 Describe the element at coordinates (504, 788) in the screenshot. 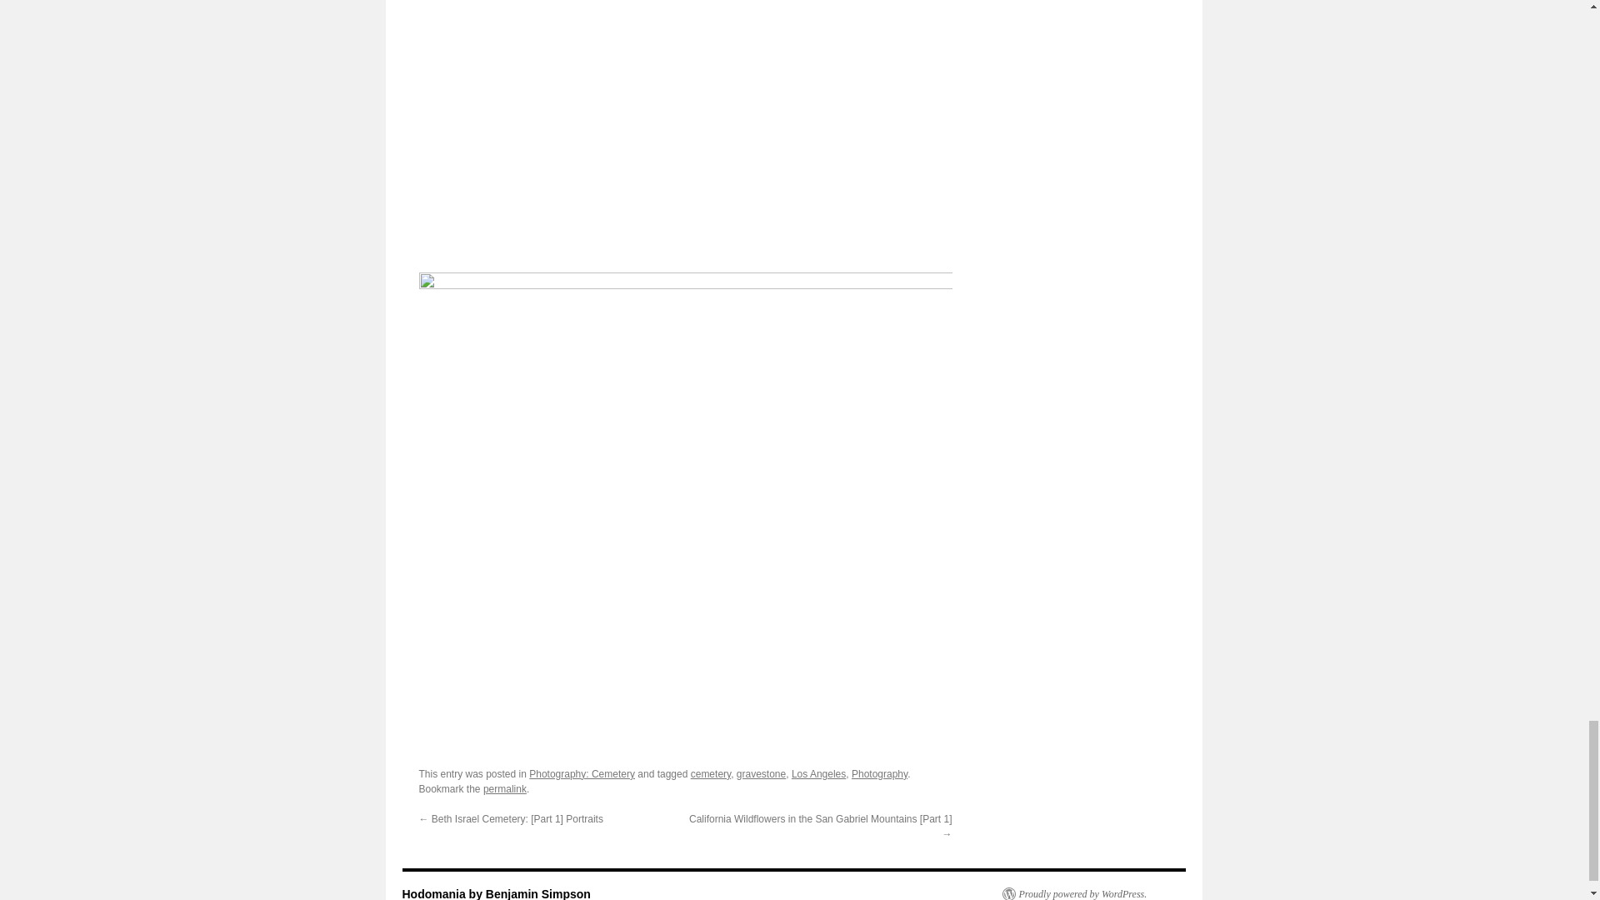

I see `permalink` at that location.